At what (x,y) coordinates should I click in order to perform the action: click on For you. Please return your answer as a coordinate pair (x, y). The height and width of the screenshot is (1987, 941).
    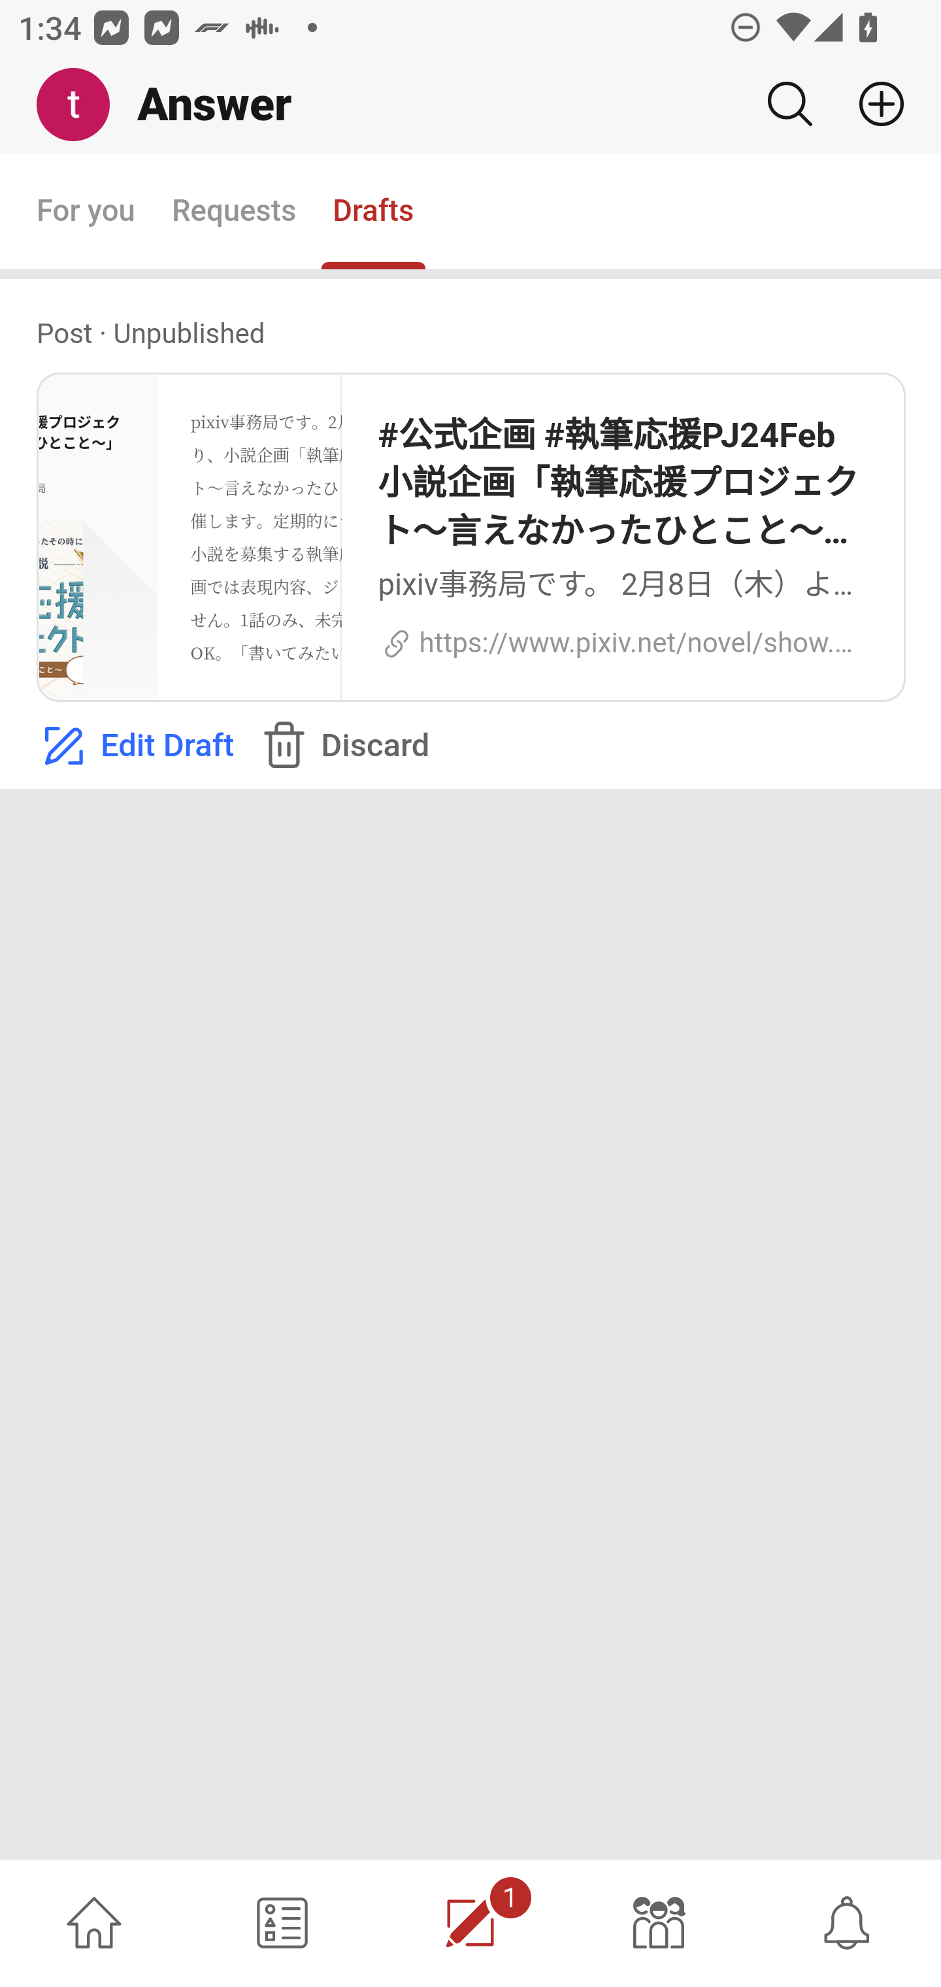
    Looking at the image, I should click on (86, 212).